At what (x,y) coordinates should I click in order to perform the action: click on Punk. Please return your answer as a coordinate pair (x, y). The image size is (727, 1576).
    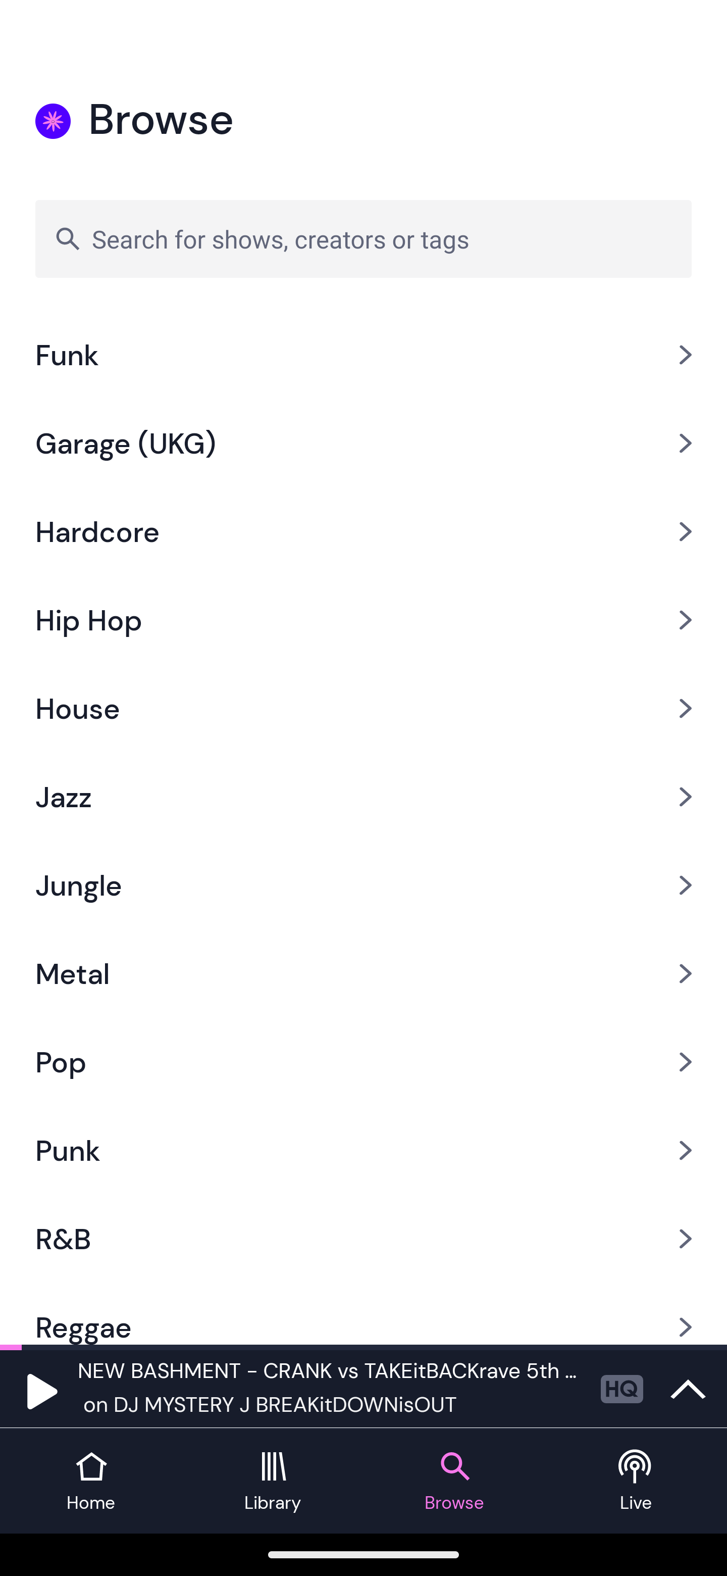
    Looking at the image, I should click on (363, 1150).